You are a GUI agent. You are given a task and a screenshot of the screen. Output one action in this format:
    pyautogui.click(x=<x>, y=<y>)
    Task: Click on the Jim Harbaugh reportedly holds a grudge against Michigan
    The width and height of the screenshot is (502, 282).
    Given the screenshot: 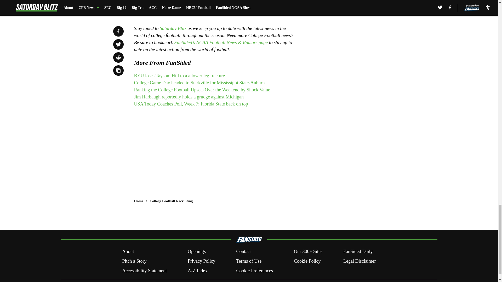 What is the action you would take?
    pyautogui.click(x=189, y=97)
    